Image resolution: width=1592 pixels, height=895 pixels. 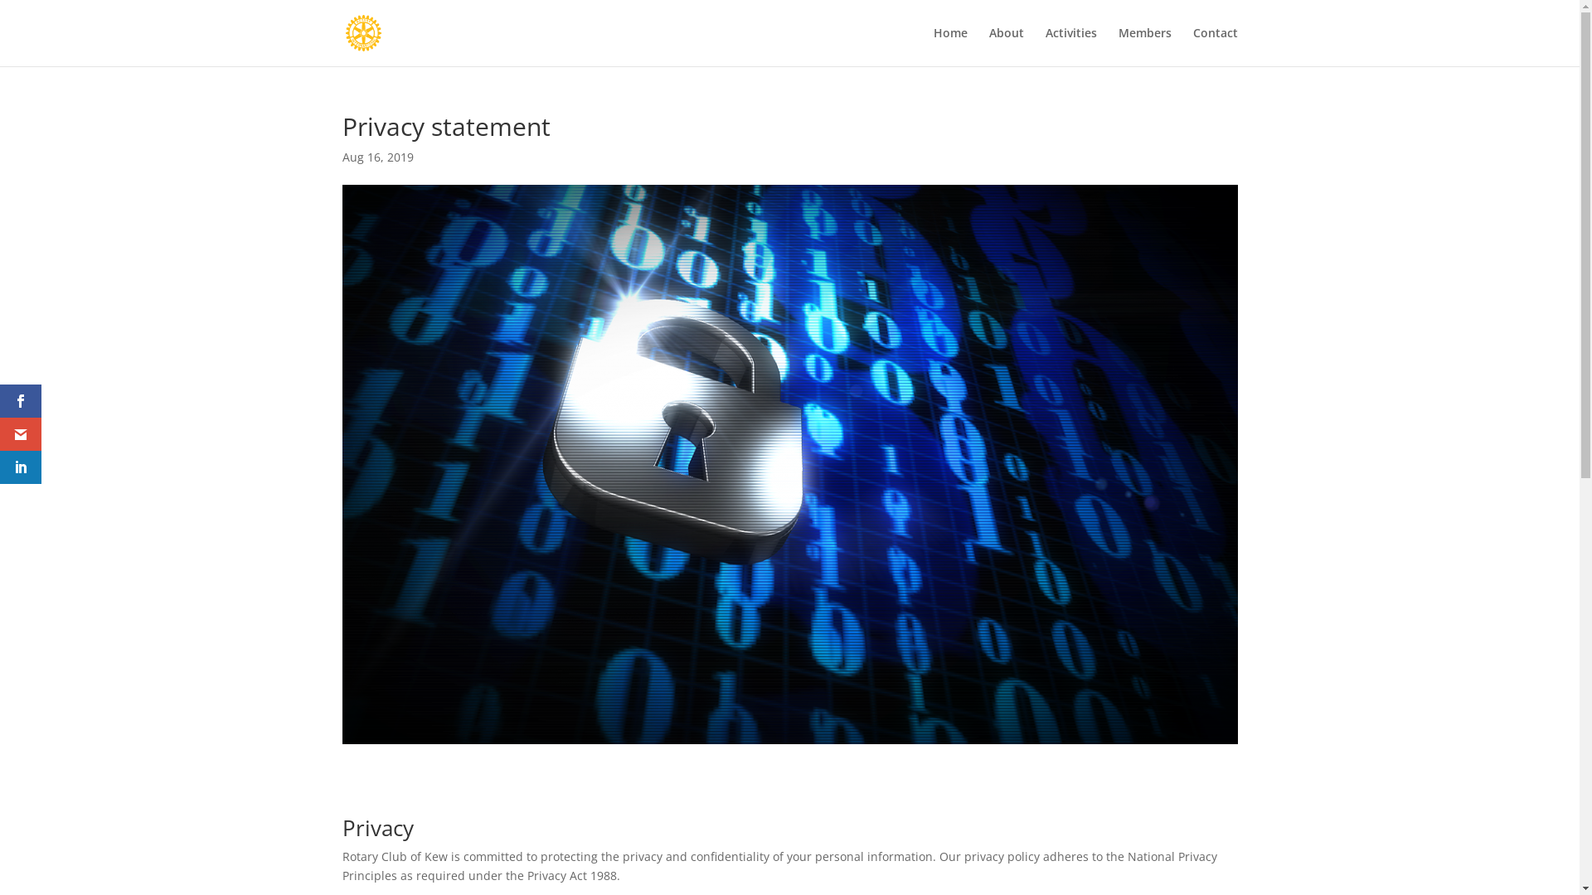 I want to click on Contact, so click(x=1215, y=46).